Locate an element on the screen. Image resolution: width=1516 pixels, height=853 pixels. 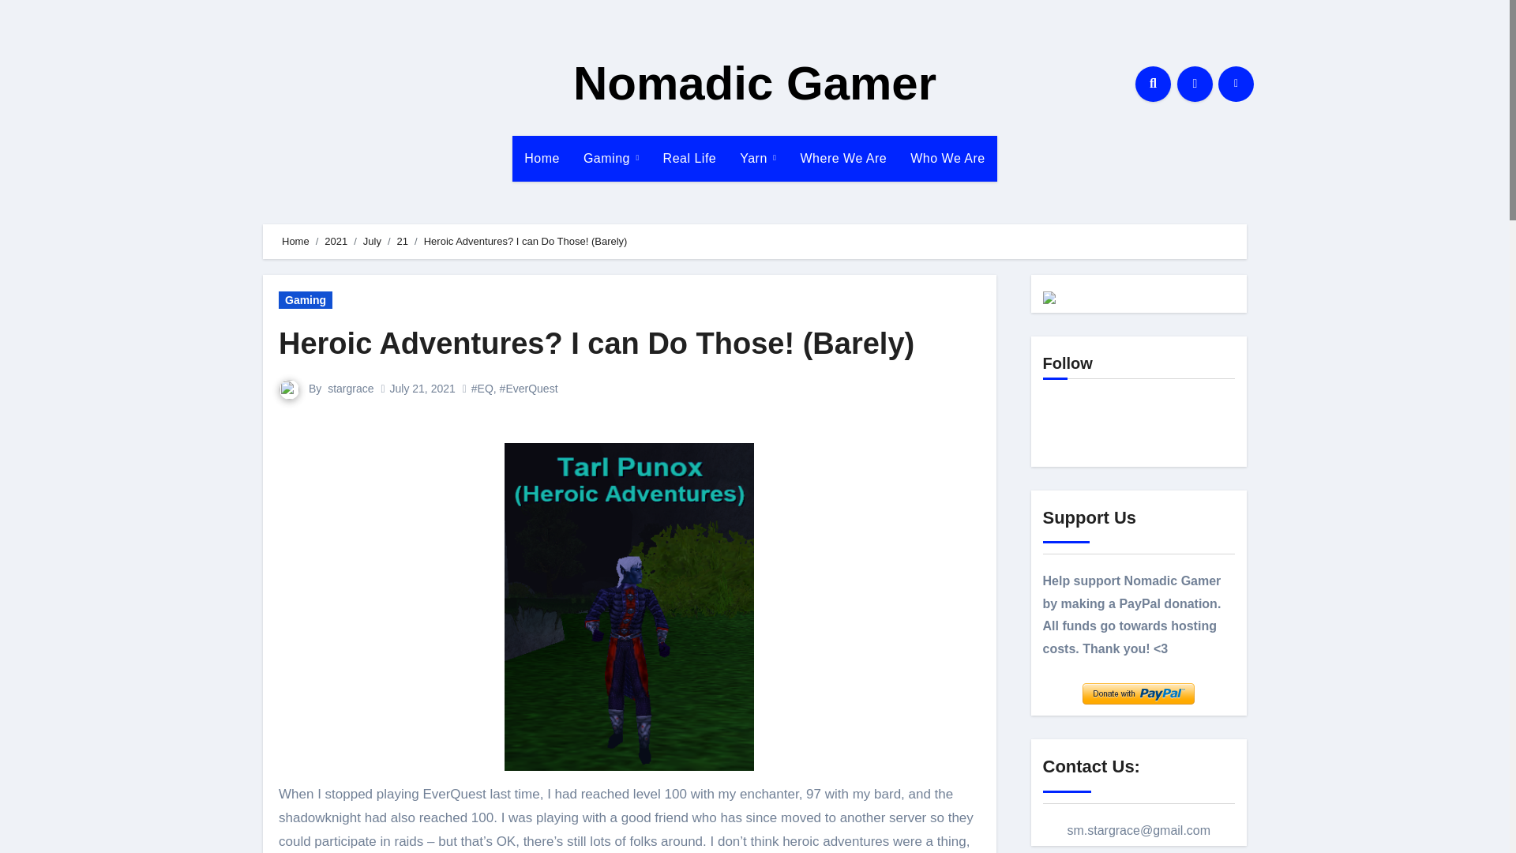
Yarn is located at coordinates (758, 158).